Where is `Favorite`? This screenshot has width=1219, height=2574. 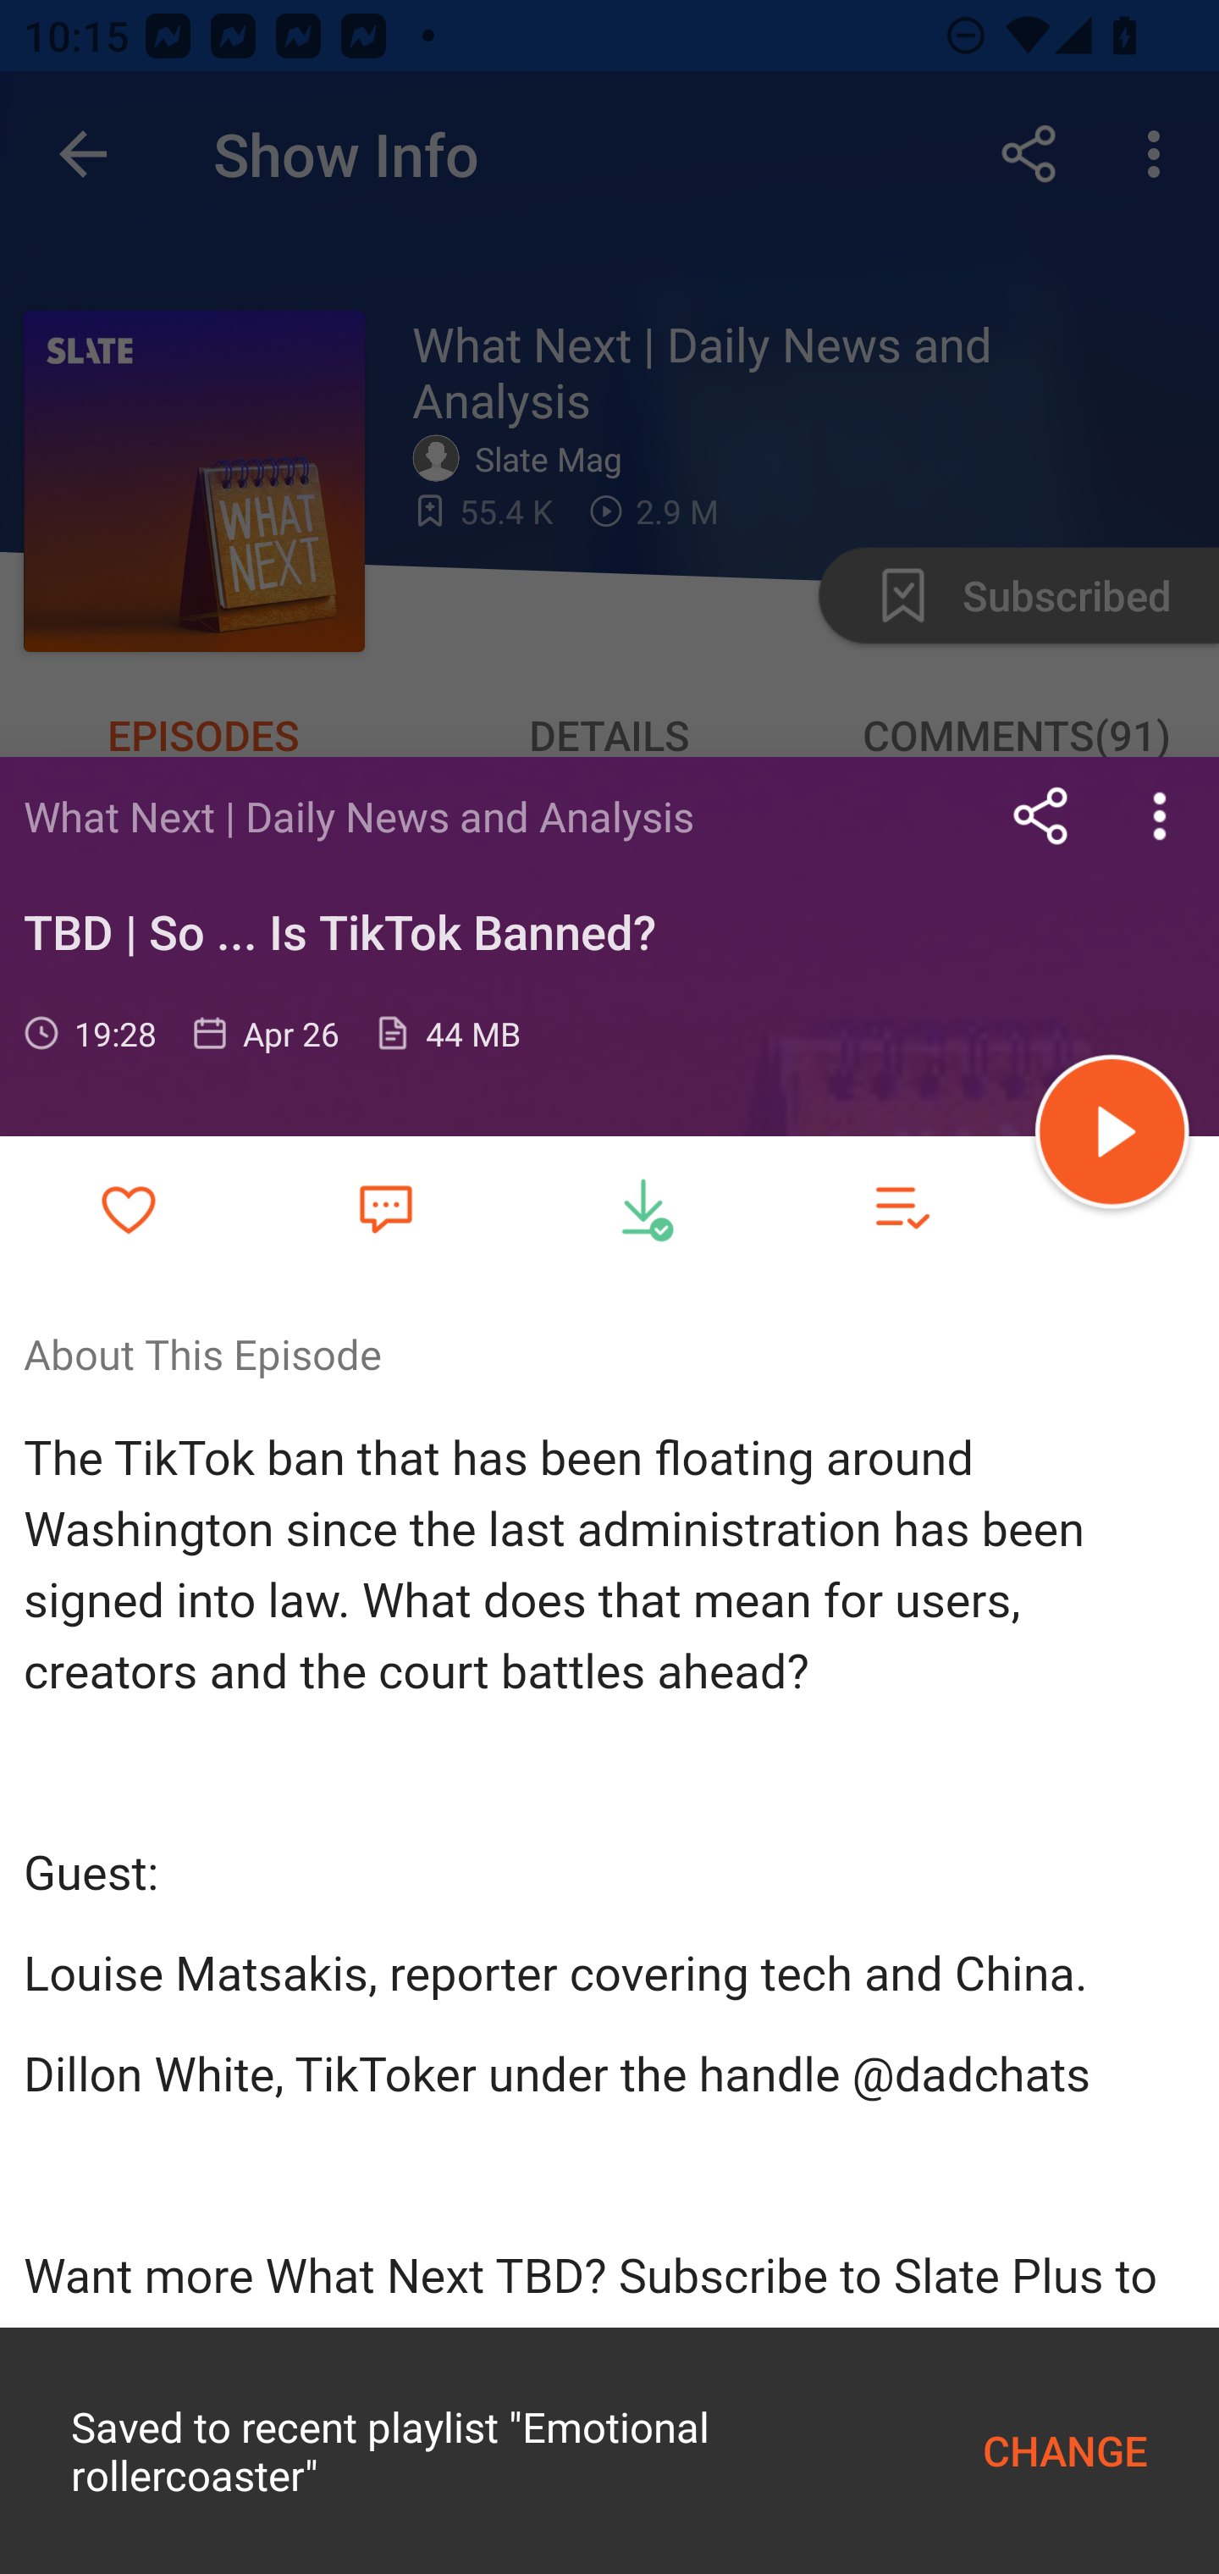 Favorite is located at coordinates (385, 1207).